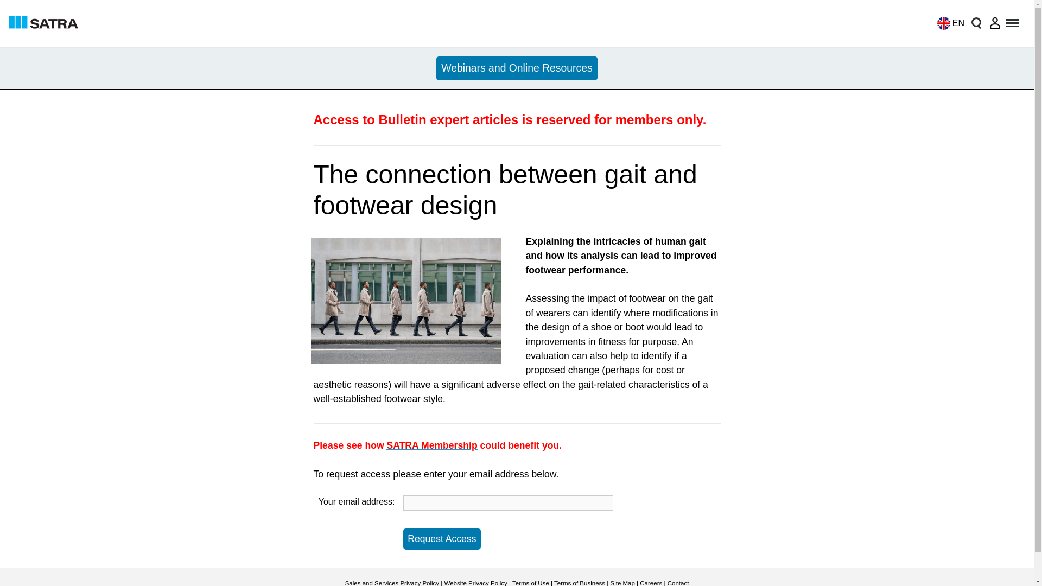 The width and height of the screenshot is (1042, 586). Describe the element at coordinates (517, 68) in the screenshot. I see `Webinars and Online Resources` at that location.